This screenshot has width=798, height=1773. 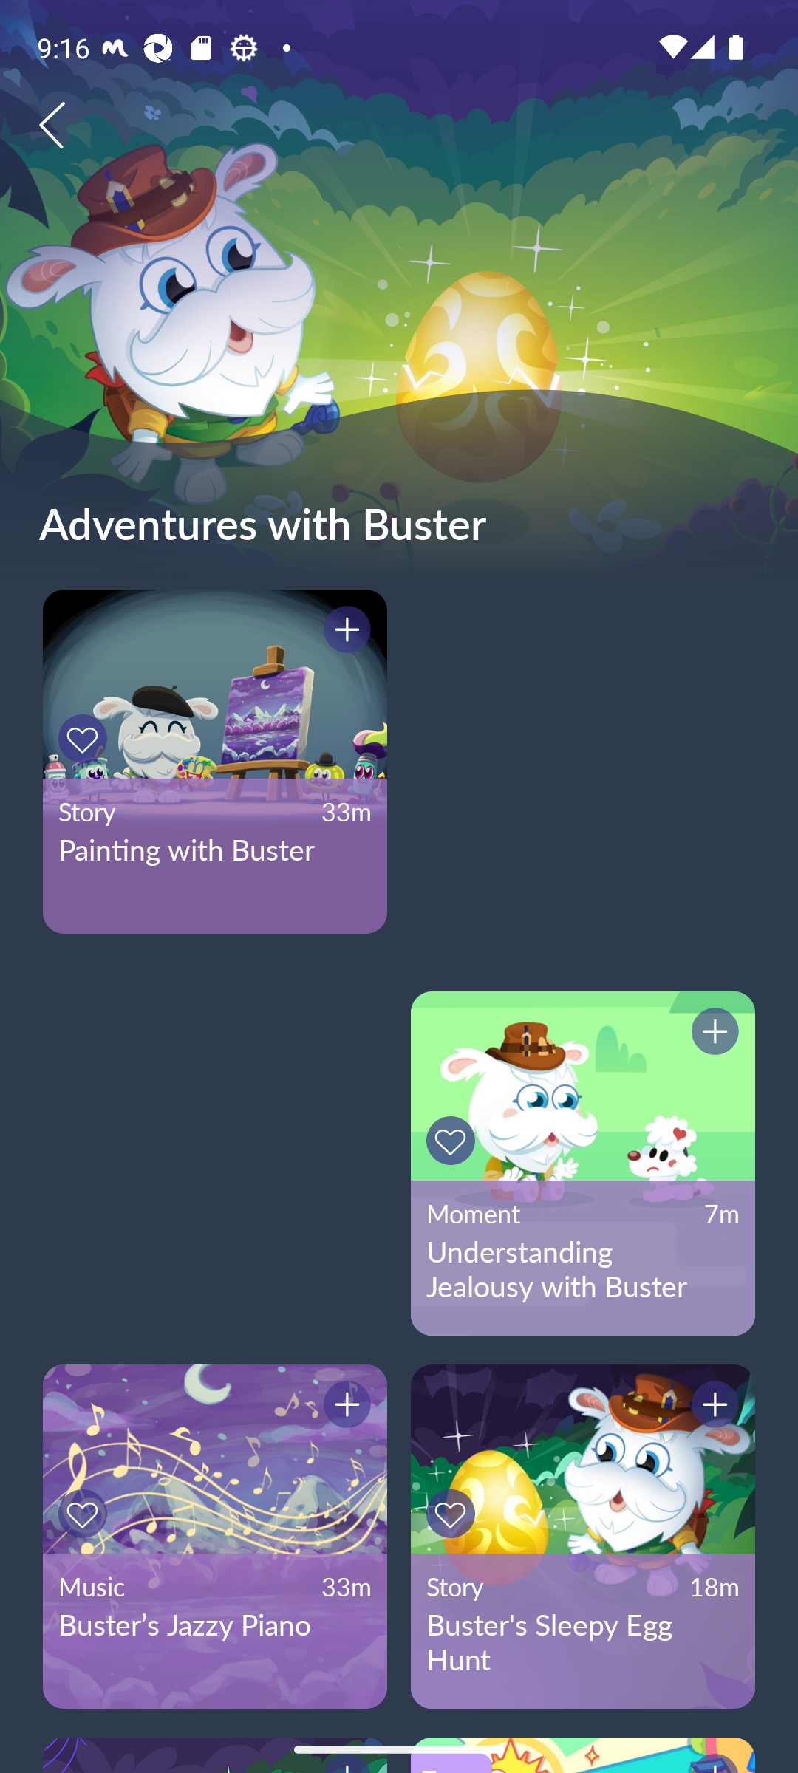 I want to click on Button, so click(x=712, y=1034).